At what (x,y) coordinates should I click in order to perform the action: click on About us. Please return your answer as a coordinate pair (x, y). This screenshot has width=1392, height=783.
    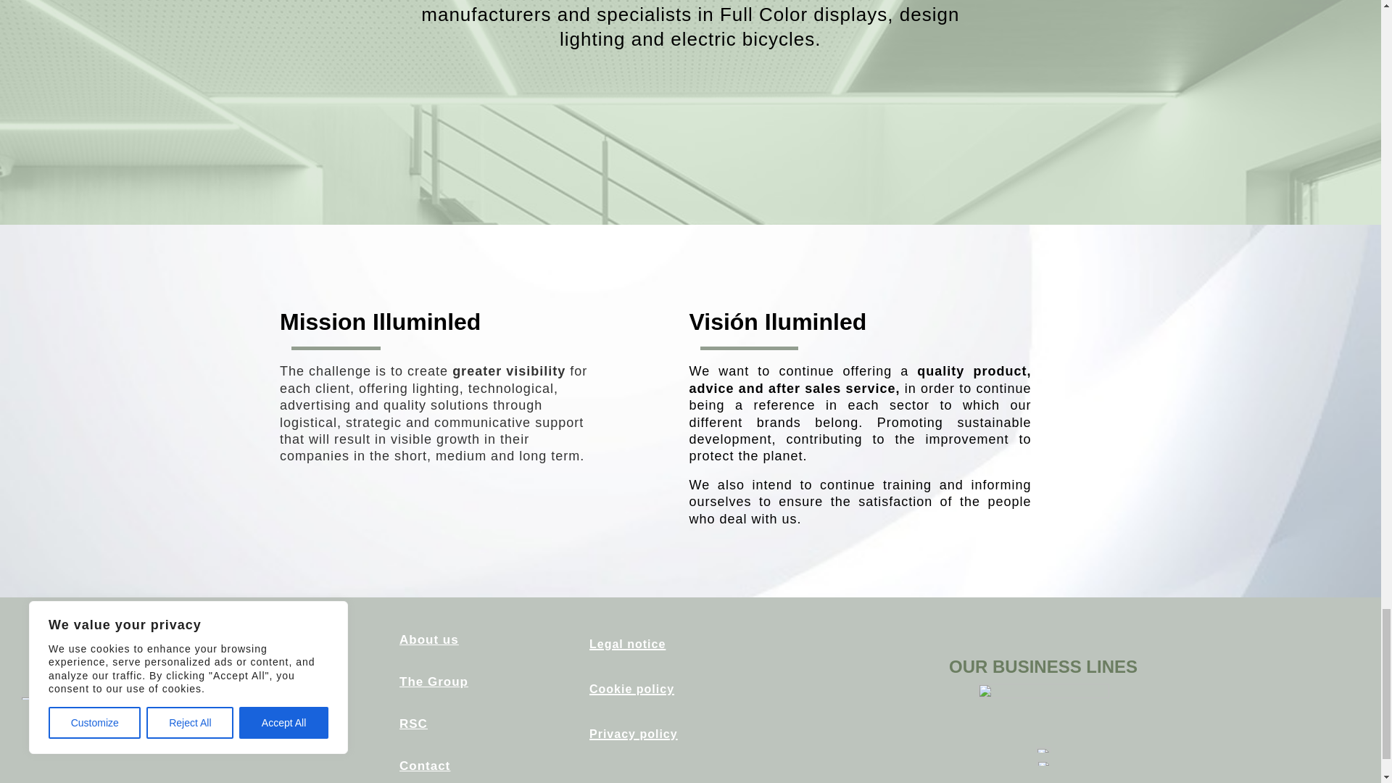
    Looking at the image, I should click on (429, 639).